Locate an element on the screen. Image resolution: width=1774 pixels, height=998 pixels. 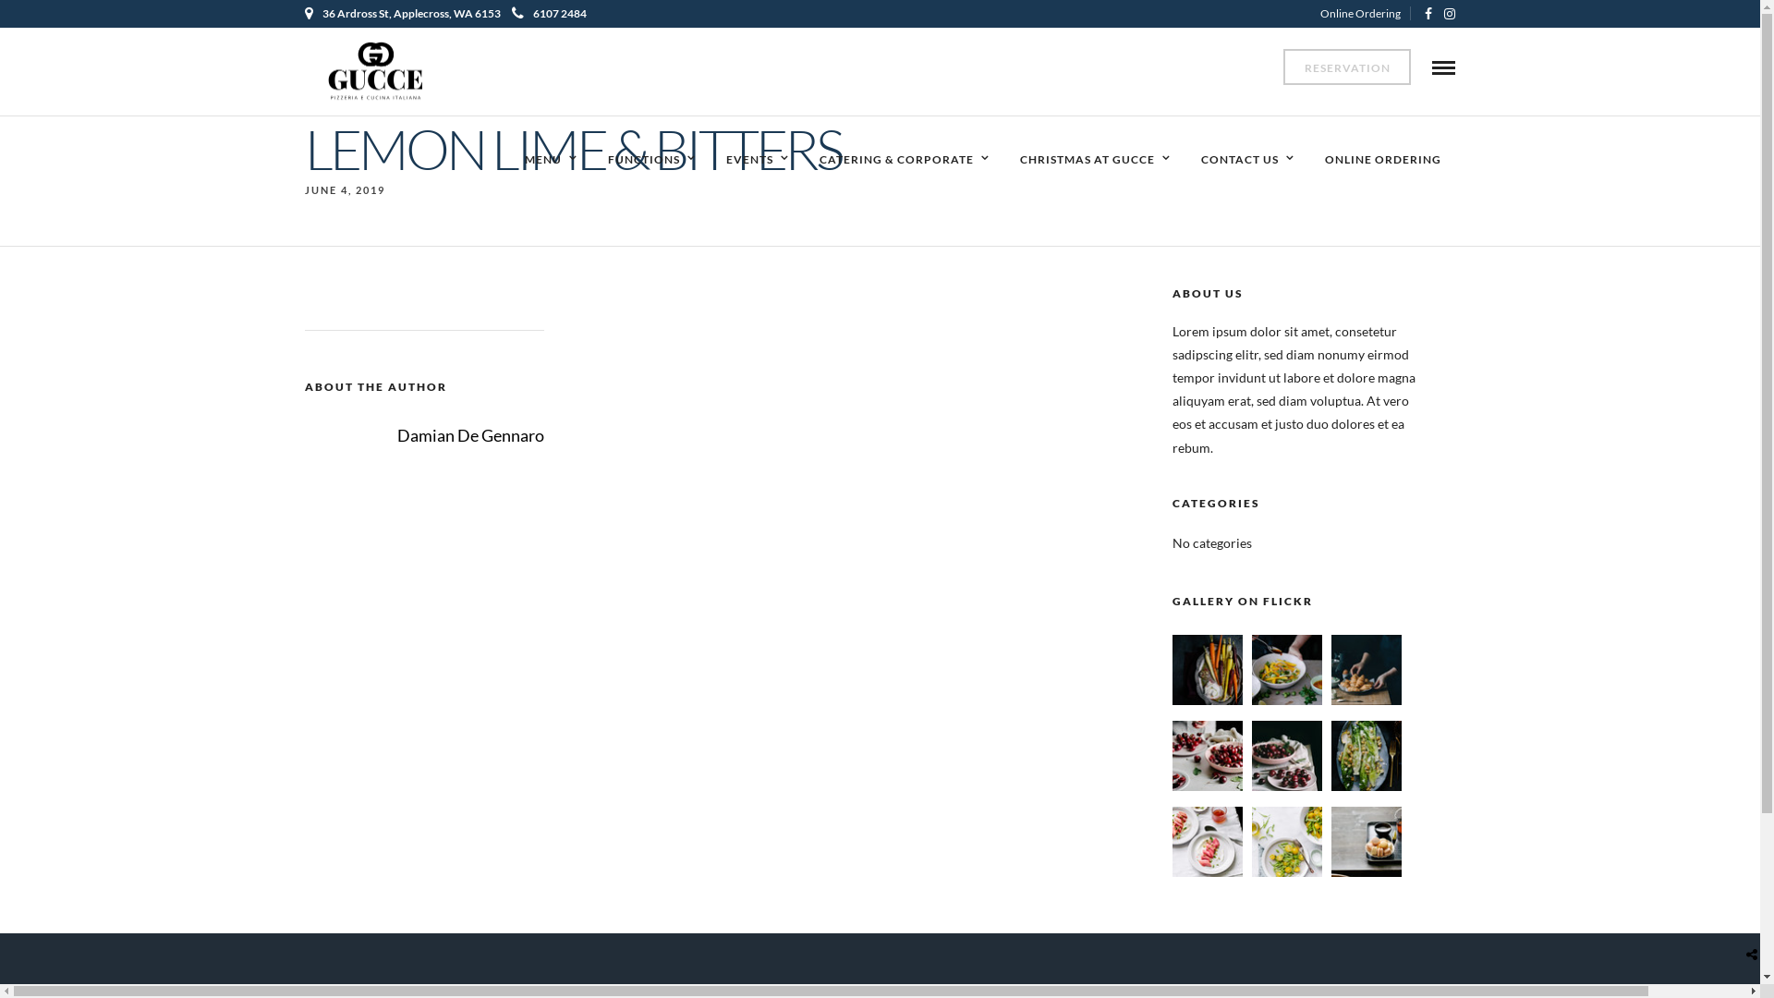
can't get enough of cherries is located at coordinates (1208, 785).